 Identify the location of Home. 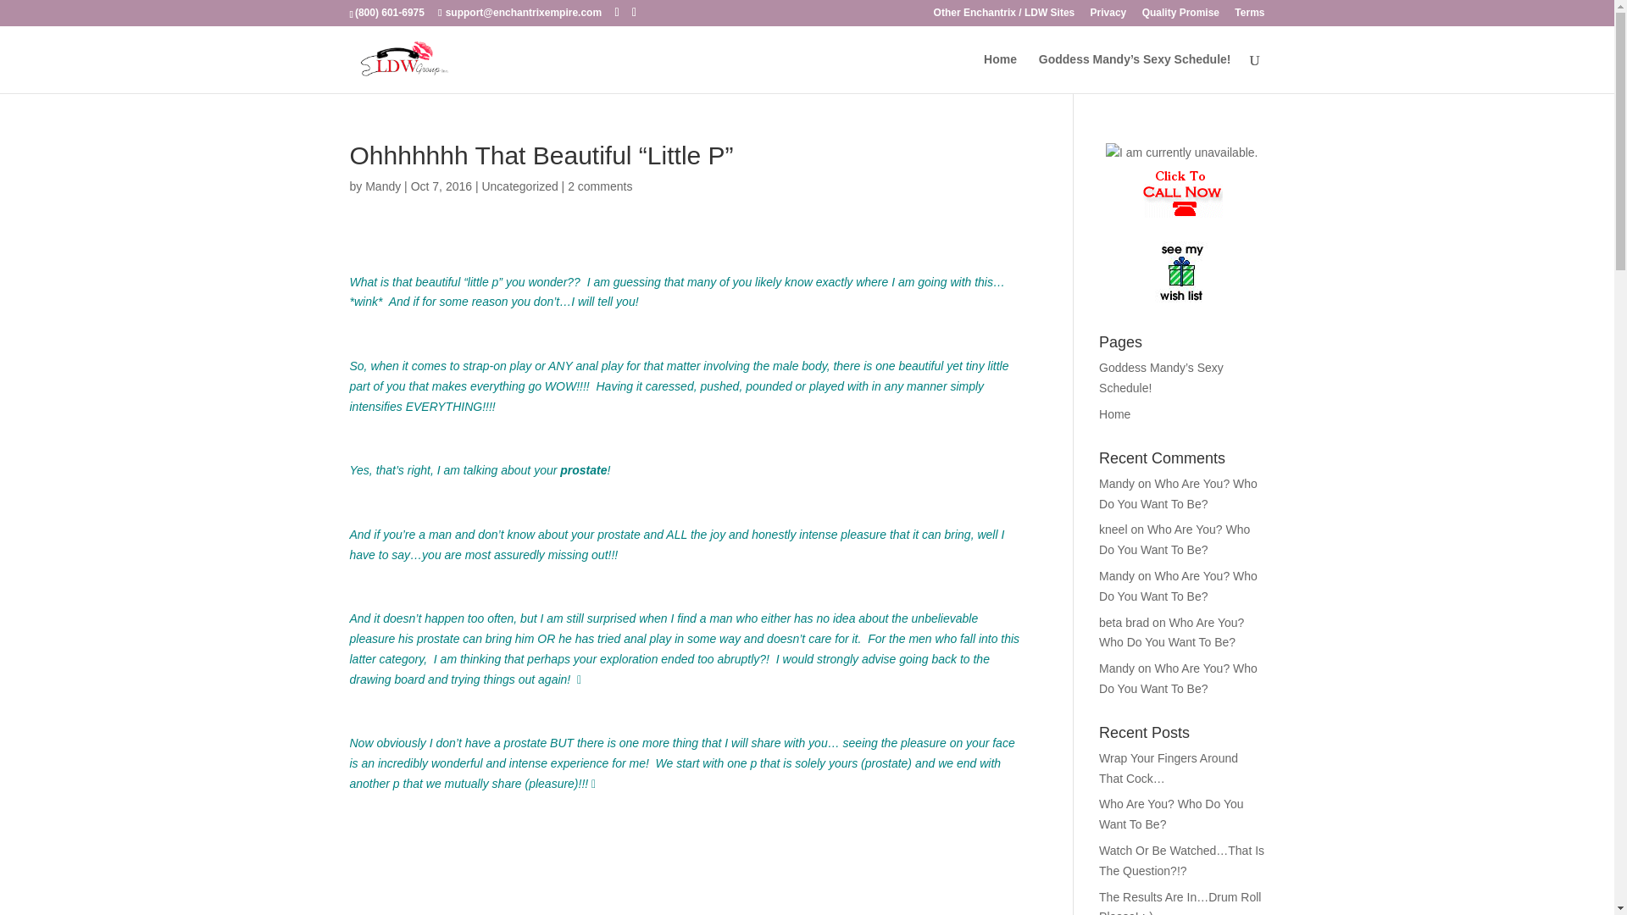
(1115, 413).